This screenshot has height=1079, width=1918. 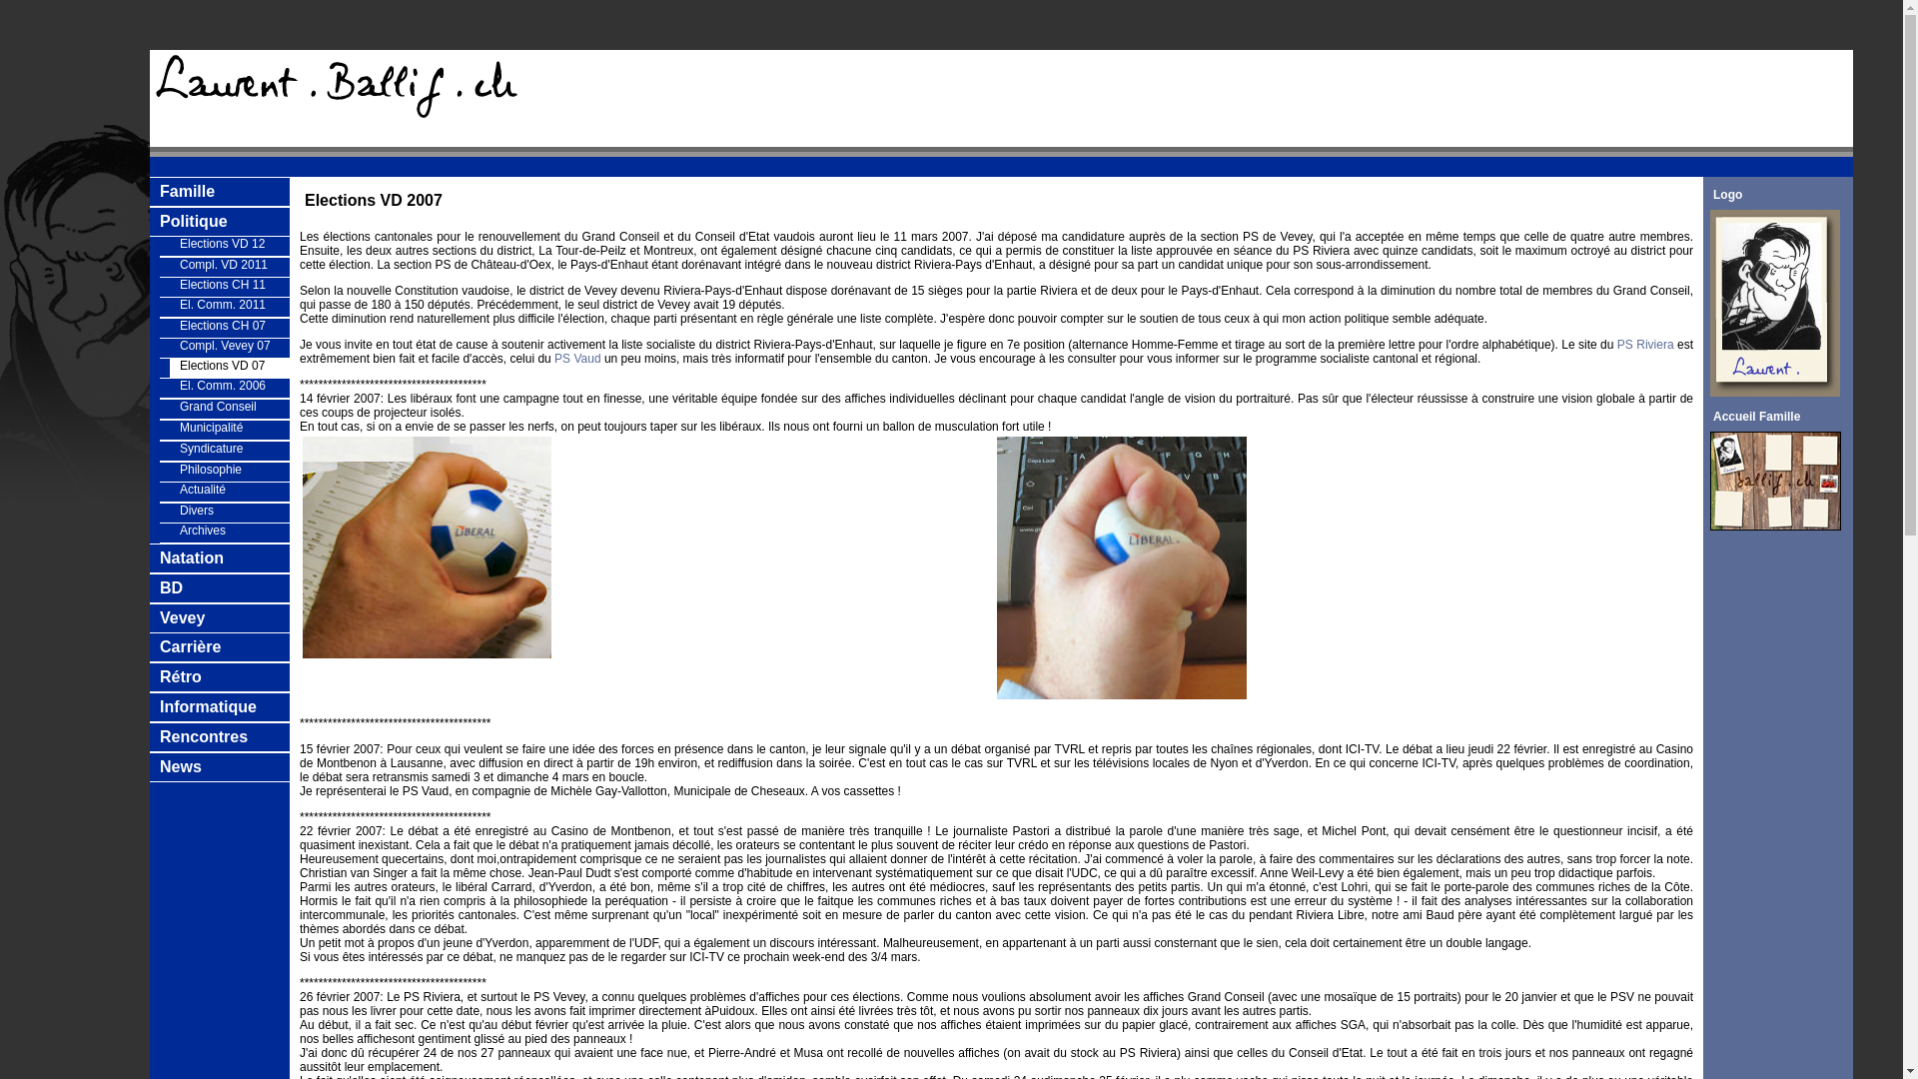 I want to click on BD, so click(x=172, y=587).